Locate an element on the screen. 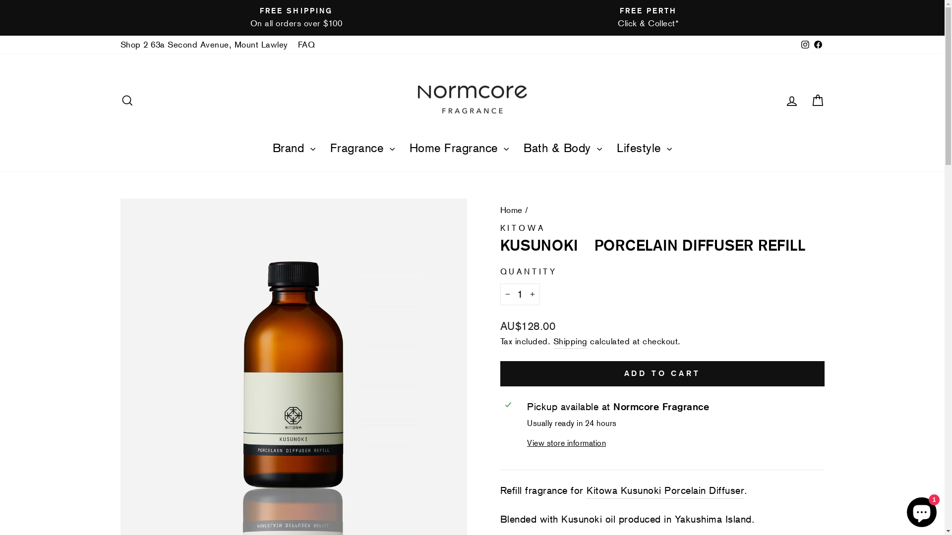 This screenshot has height=535, width=952. Cart is located at coordinates (817, 99).